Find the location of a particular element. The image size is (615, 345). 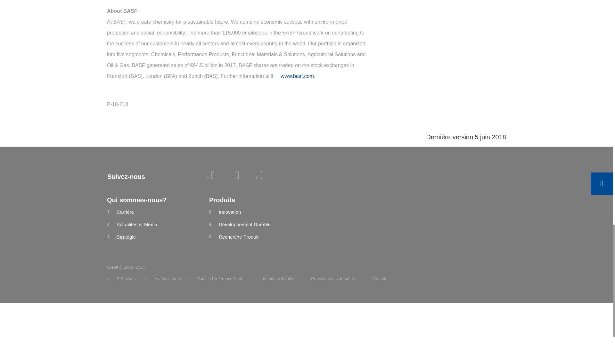

Join us in Instagram Africa is located at coordinates (259, 177).